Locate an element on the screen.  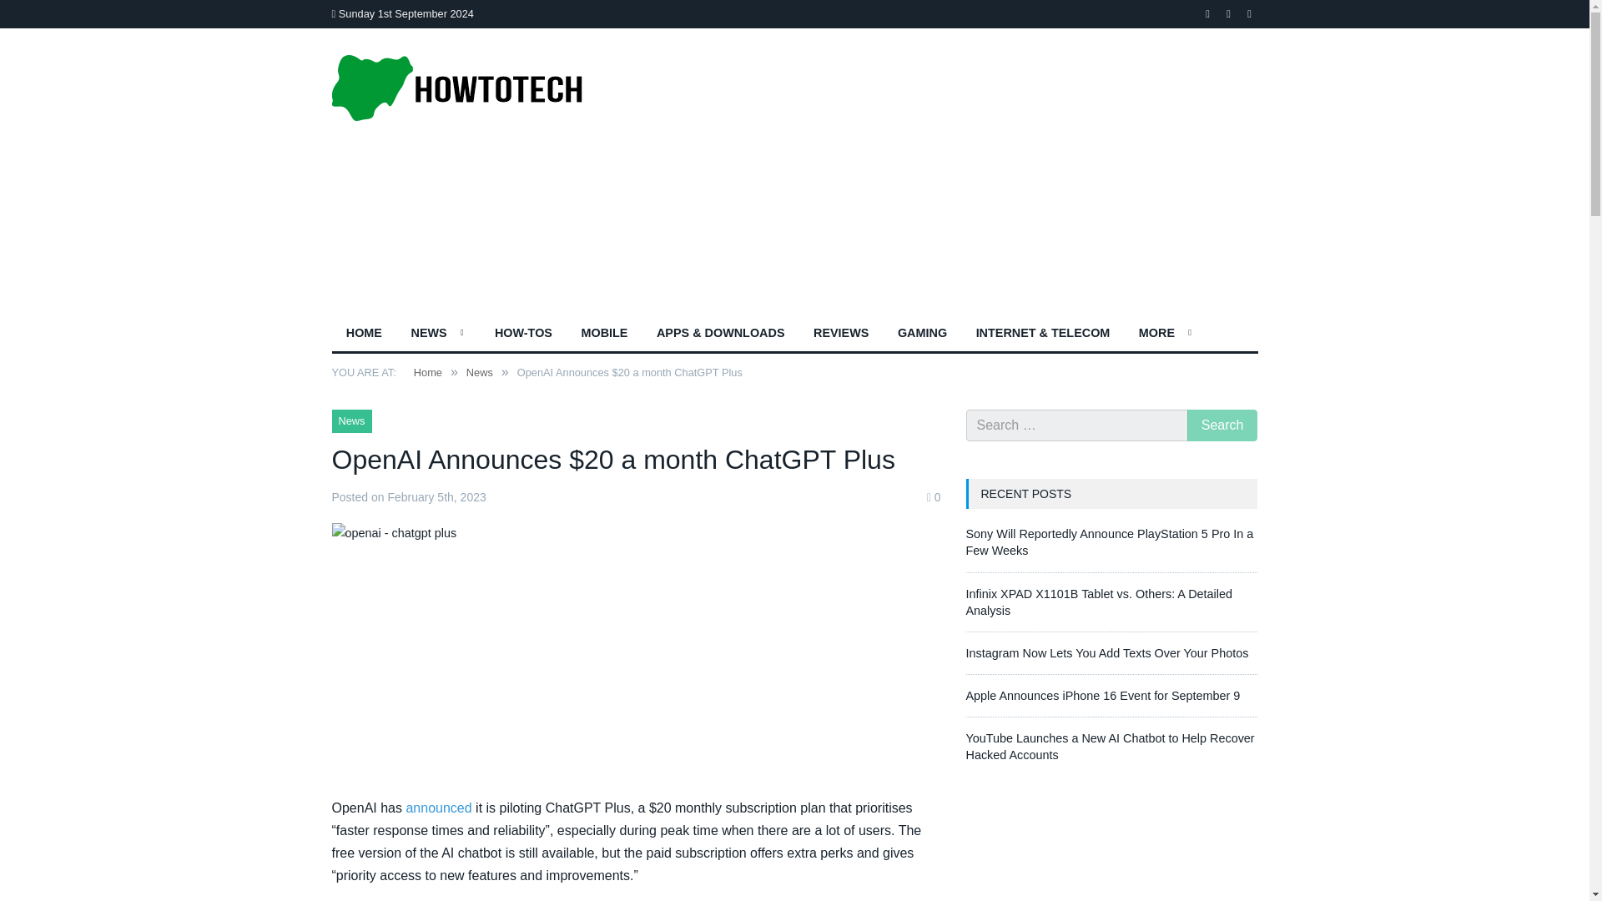
MOBILE is located at coordinates (604, 335).